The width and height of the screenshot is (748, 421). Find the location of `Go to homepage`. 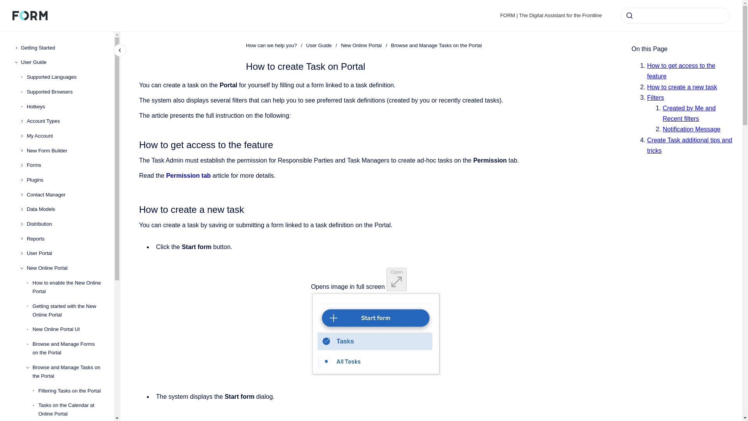

Go to homepage is located at coordinates (30, 16).